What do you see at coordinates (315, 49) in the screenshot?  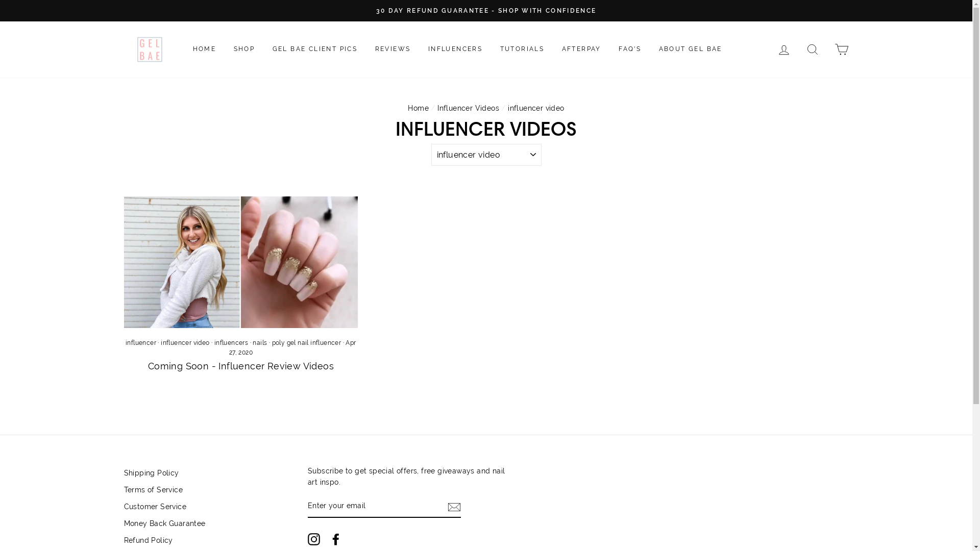 I see `GEL BAE CLIENT PICS` at bounding box center [315, 49].